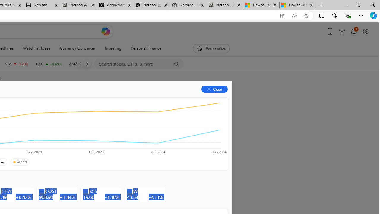 This screenshot has height=214, width=380. Describe the element at coordinates (144, 48) in the screenshot. I see `Personal Finance` at that location.